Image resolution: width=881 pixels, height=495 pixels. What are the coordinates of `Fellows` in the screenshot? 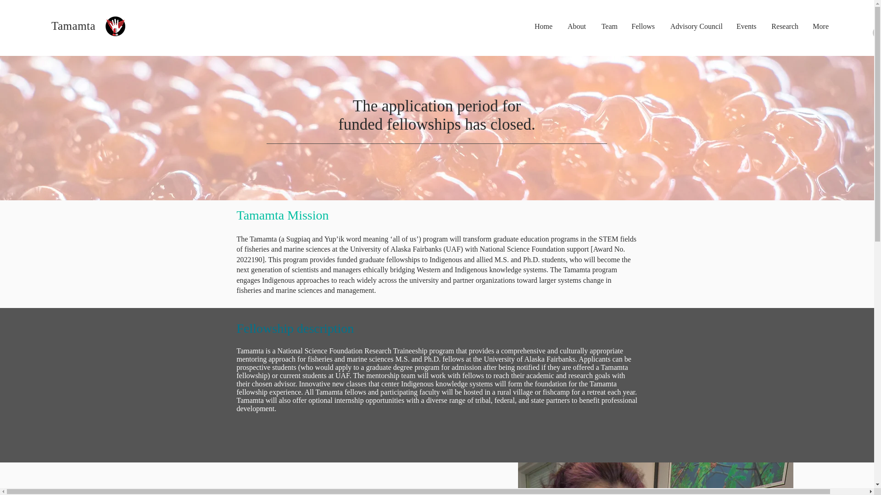 It's located at (643, 27).